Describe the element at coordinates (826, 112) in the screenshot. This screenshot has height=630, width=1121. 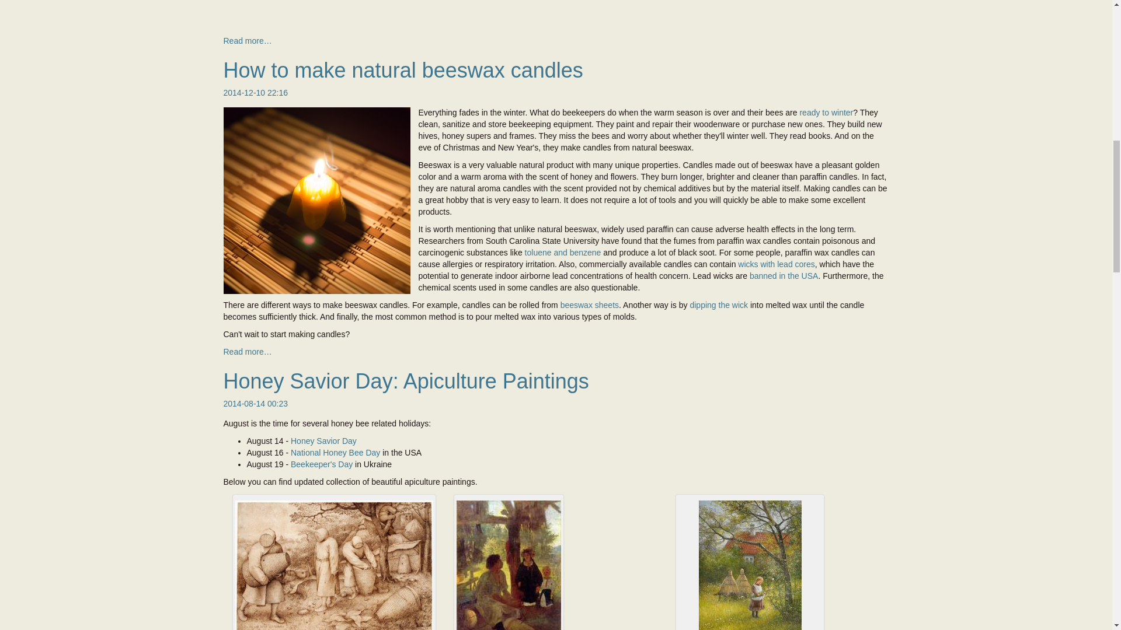
I see `ready to winter` at that location.